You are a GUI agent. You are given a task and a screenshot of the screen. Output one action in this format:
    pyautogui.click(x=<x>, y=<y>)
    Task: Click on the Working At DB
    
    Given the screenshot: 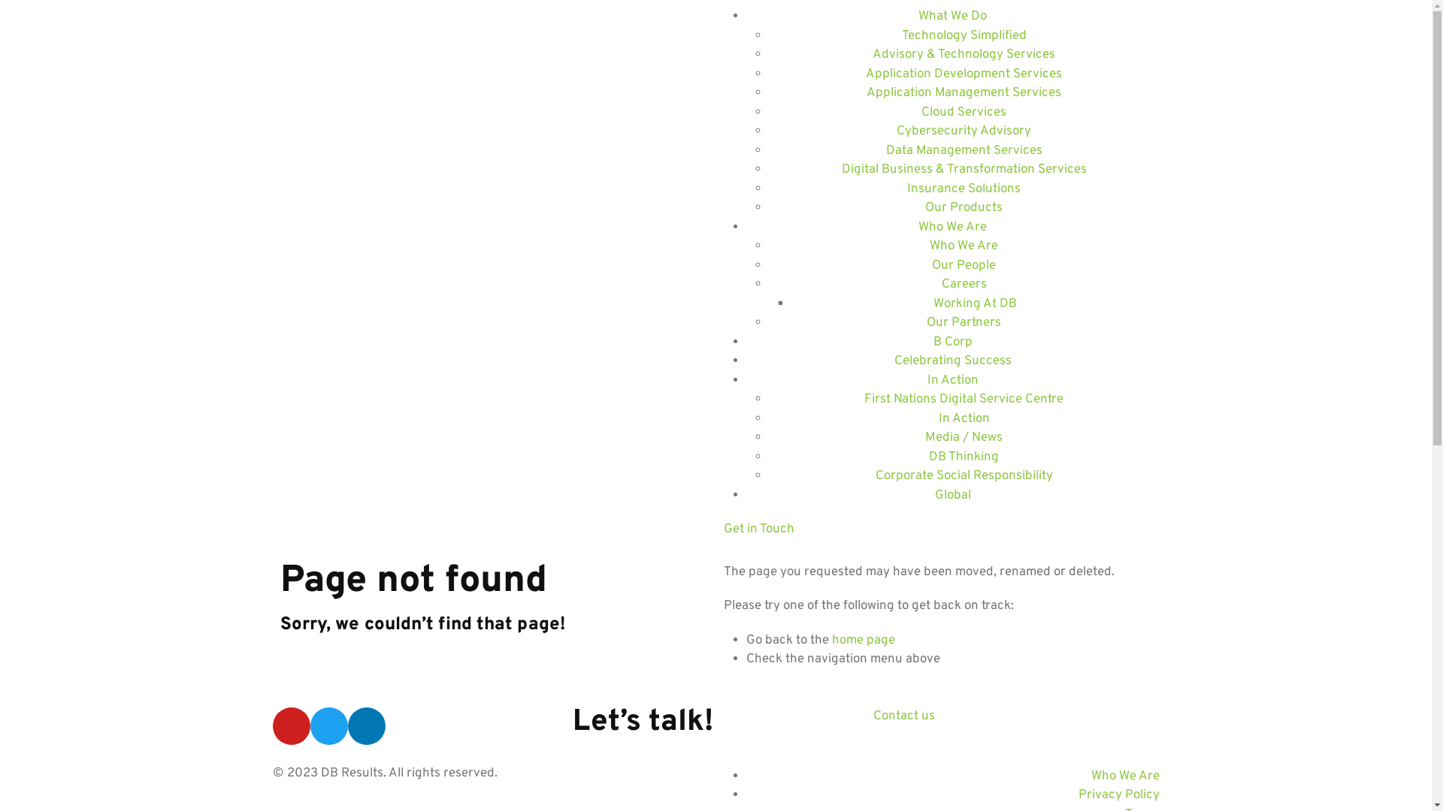 What is the action you would take?
    pyautogui.click(x=976, y=304)
    